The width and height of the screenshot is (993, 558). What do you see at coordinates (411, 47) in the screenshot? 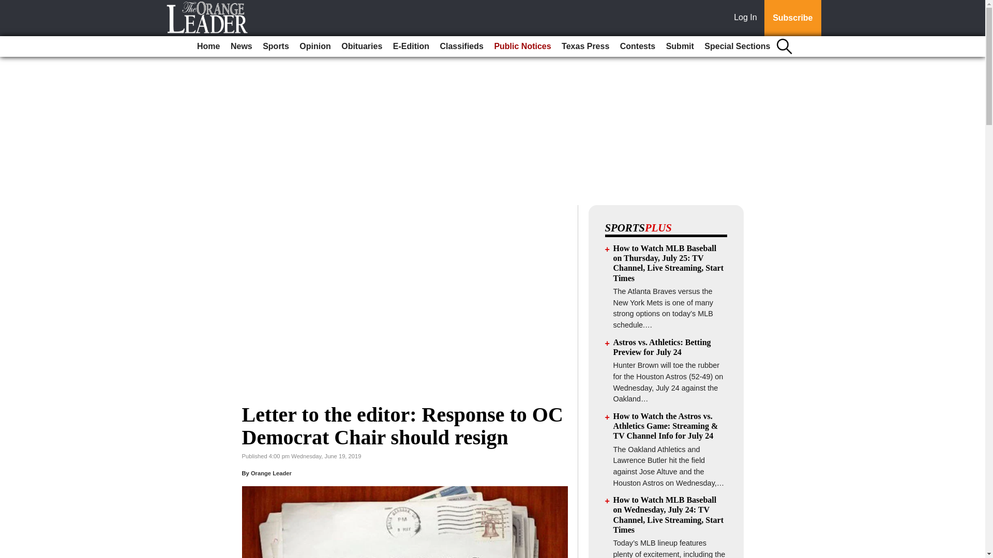
I see `E-Edition` at bounding box center [411, 47].